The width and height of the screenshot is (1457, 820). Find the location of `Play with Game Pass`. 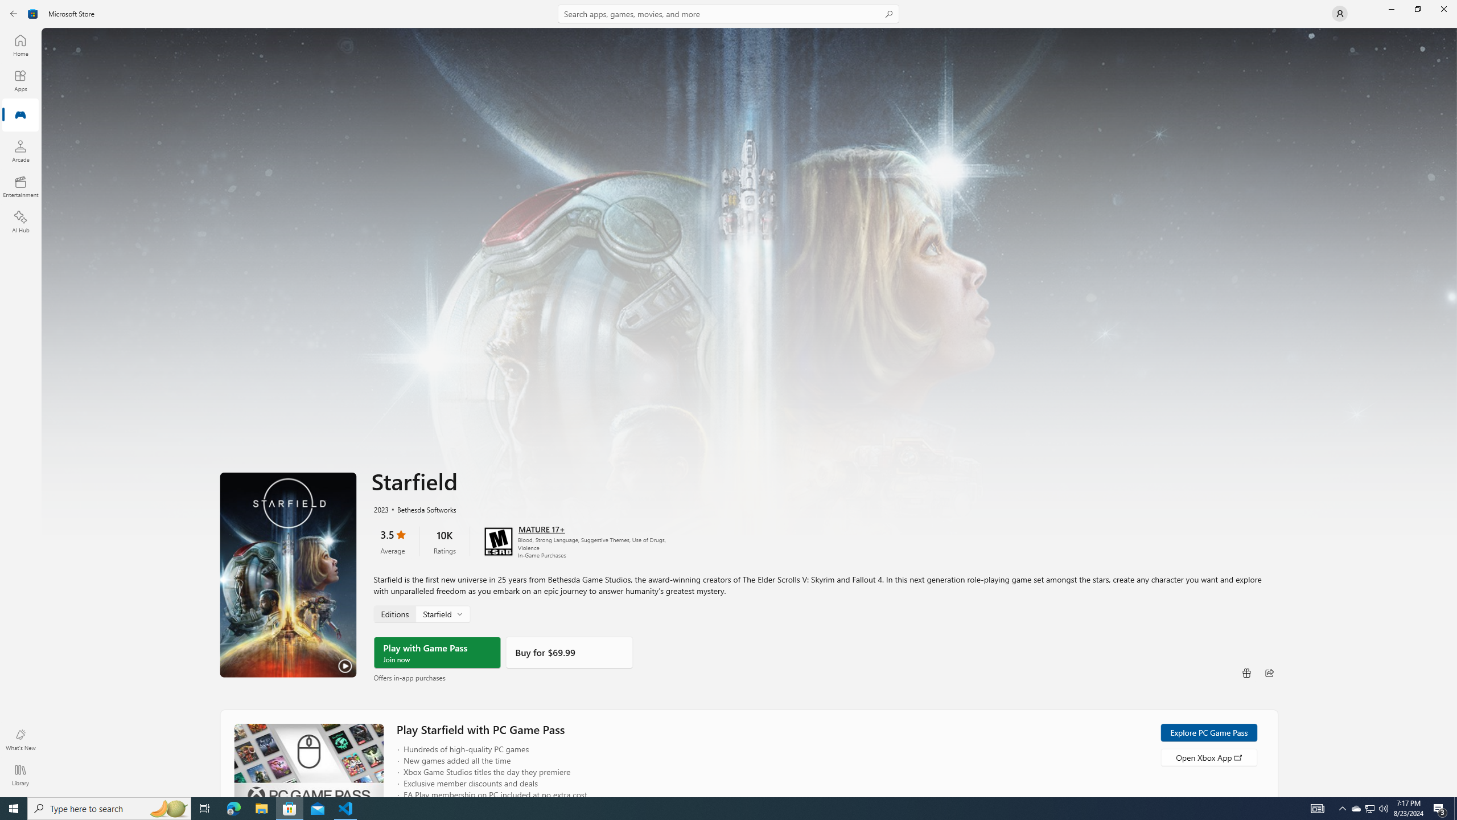

Play with Game Pass is located at coordinates (437, 652).